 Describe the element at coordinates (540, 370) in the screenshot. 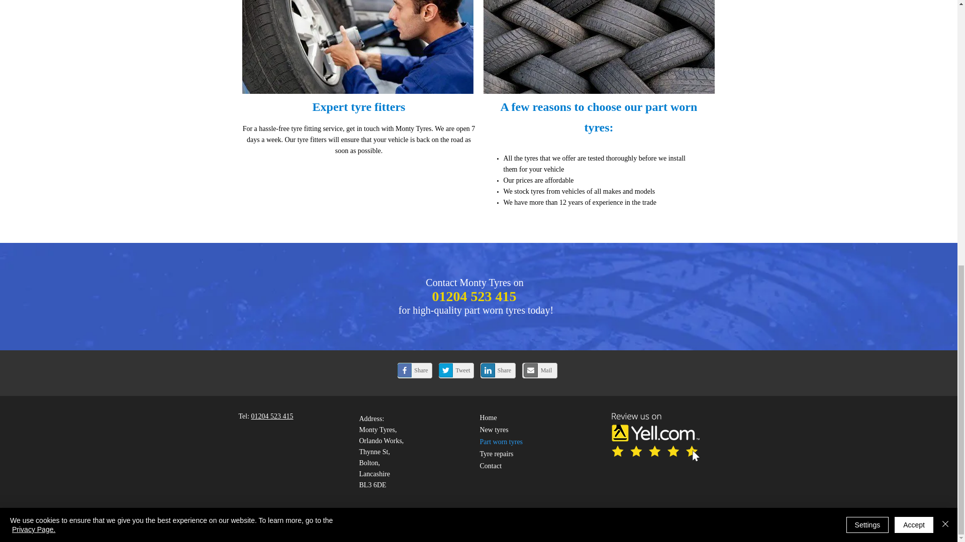

I see `Mail` at that location.